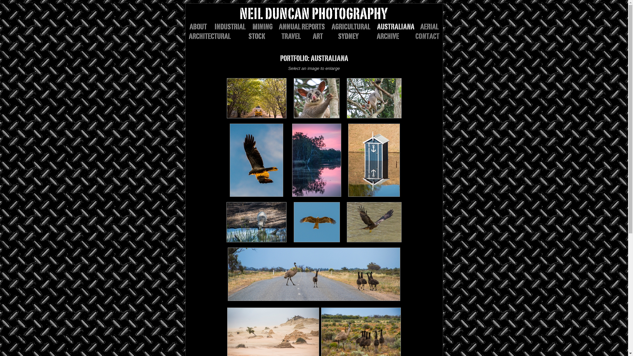  I want to click on Stock, so click(255, 36).